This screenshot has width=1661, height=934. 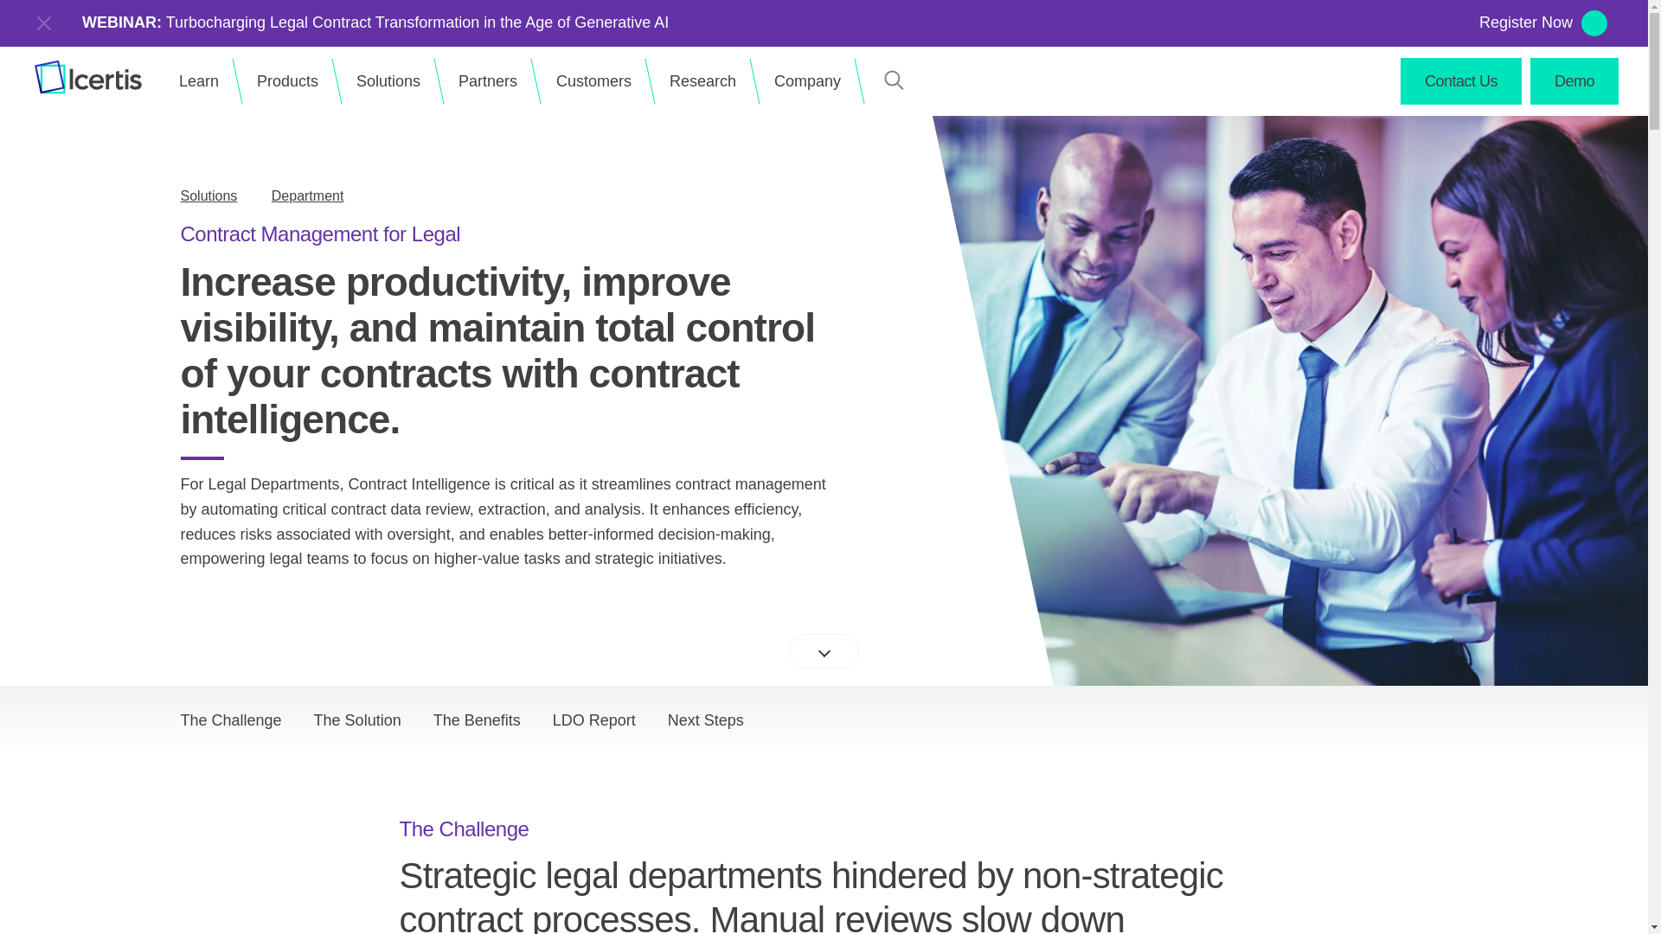 What do you see at coordinates (388, 81) in the screenshot?
I see `Solutions` at bounding box center [388, 81].